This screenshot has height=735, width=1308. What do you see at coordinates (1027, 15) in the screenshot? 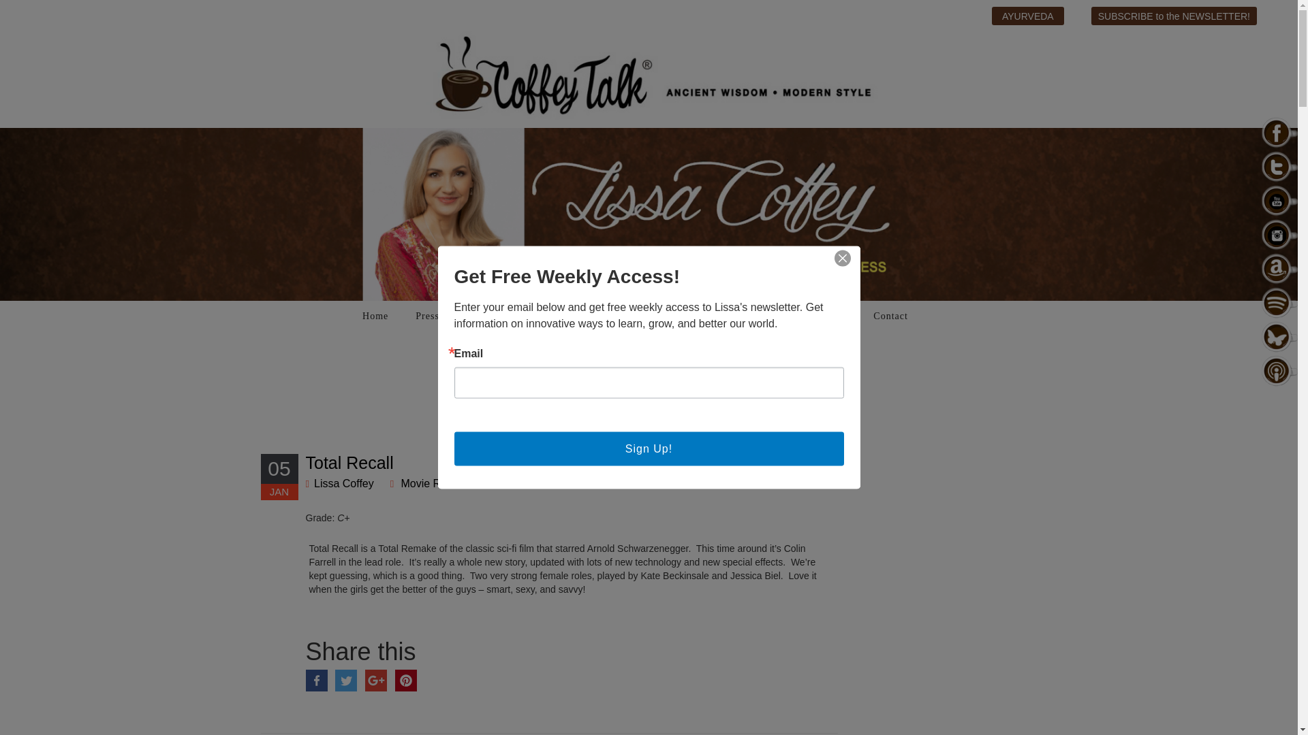
I see `AYURVEDA` at bounding box center [1027, 15].